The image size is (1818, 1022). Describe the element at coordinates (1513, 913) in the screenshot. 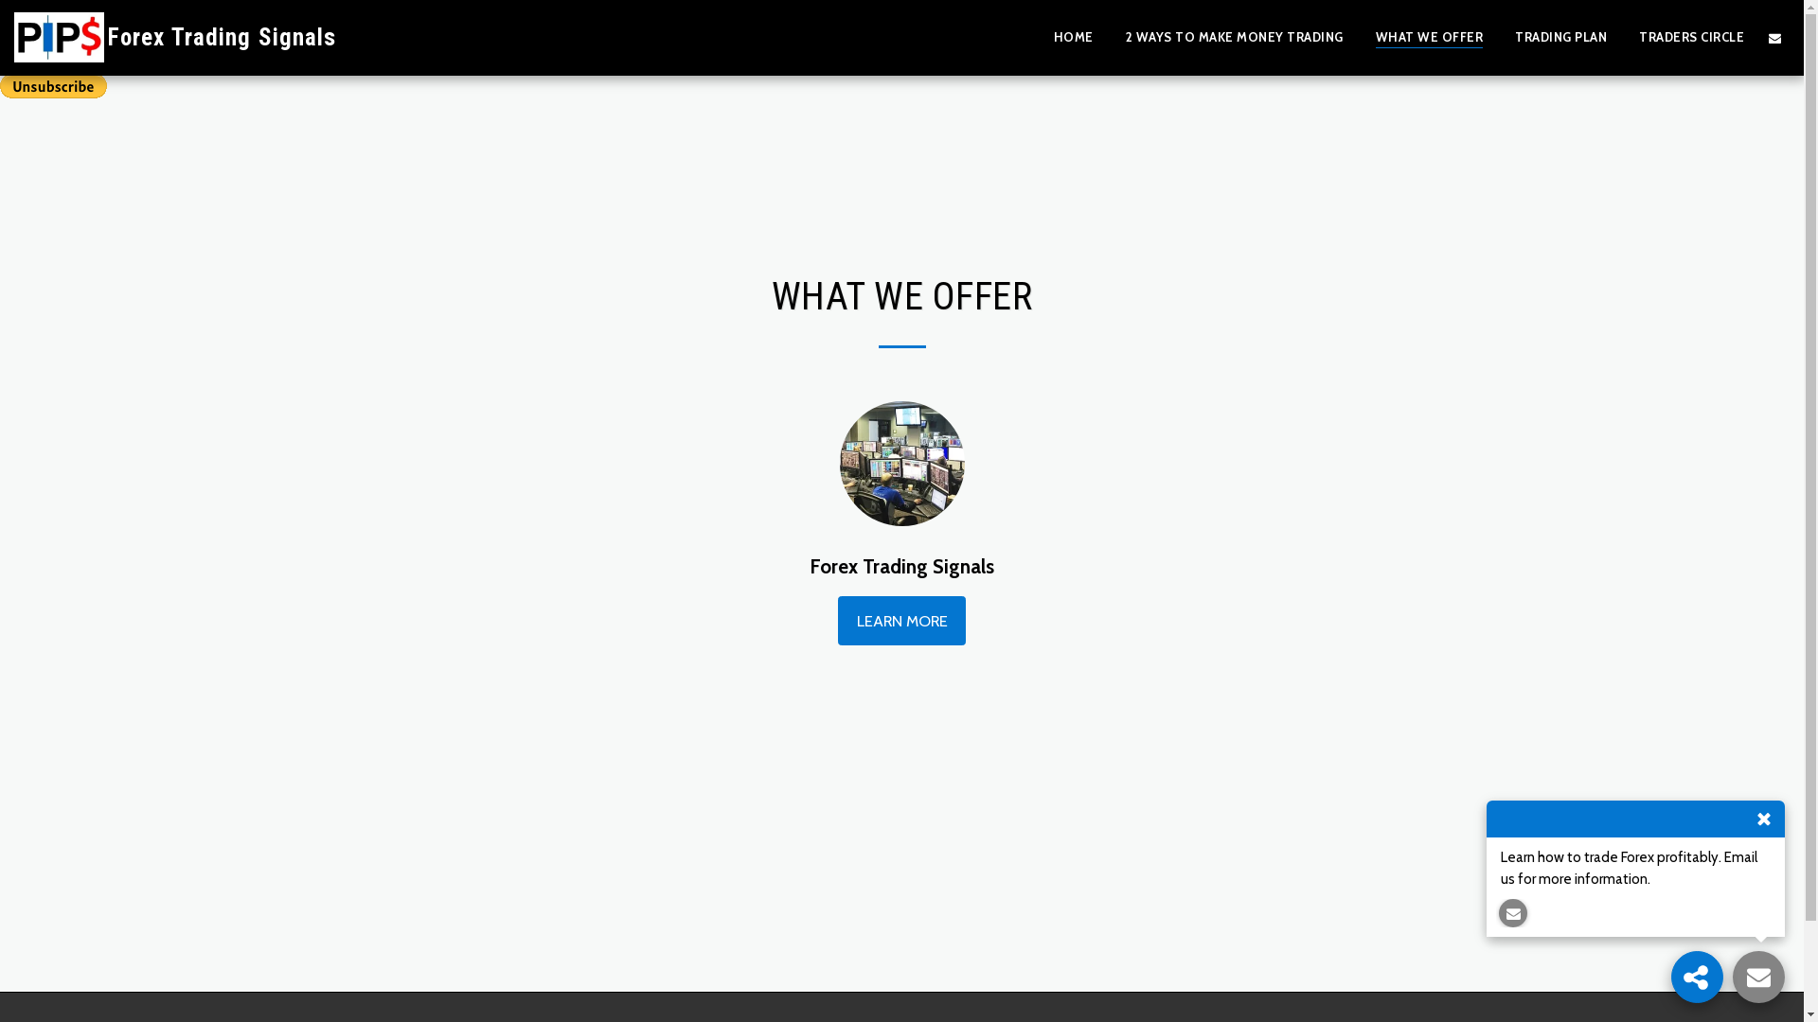

I see ` ` at that location.